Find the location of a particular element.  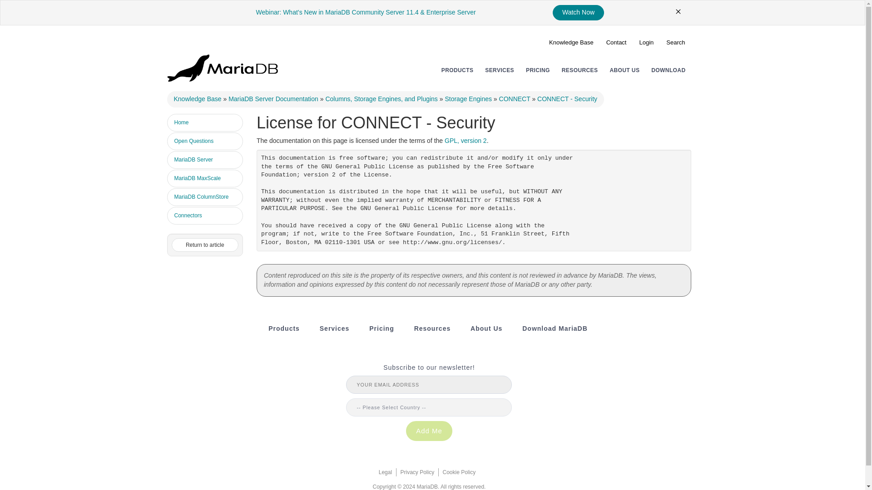

SERVICES is located at coordinates (500, 70).